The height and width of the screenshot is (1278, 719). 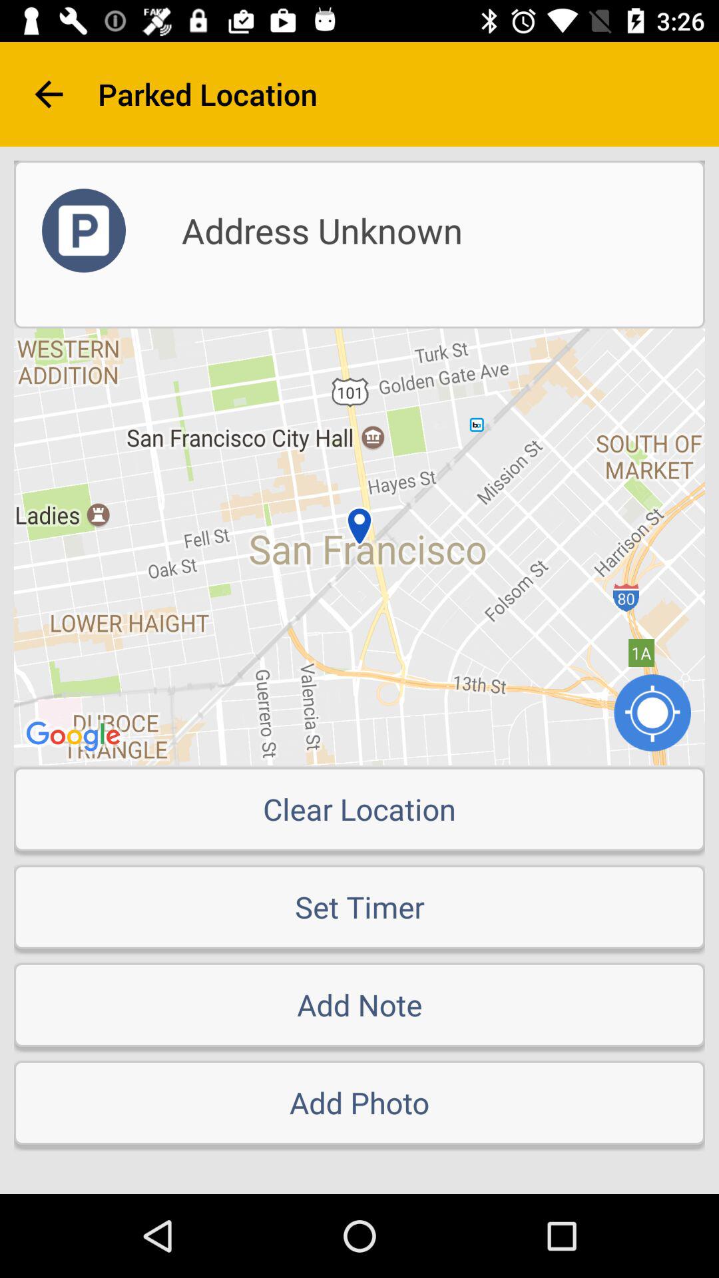 I want to click on select clear location, so click(x=359, y=809).